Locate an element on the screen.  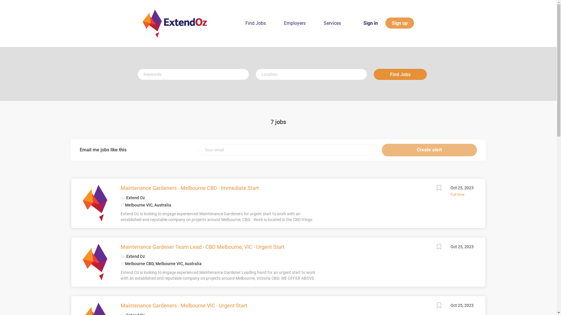
Save is located at coordinates (439, 247).